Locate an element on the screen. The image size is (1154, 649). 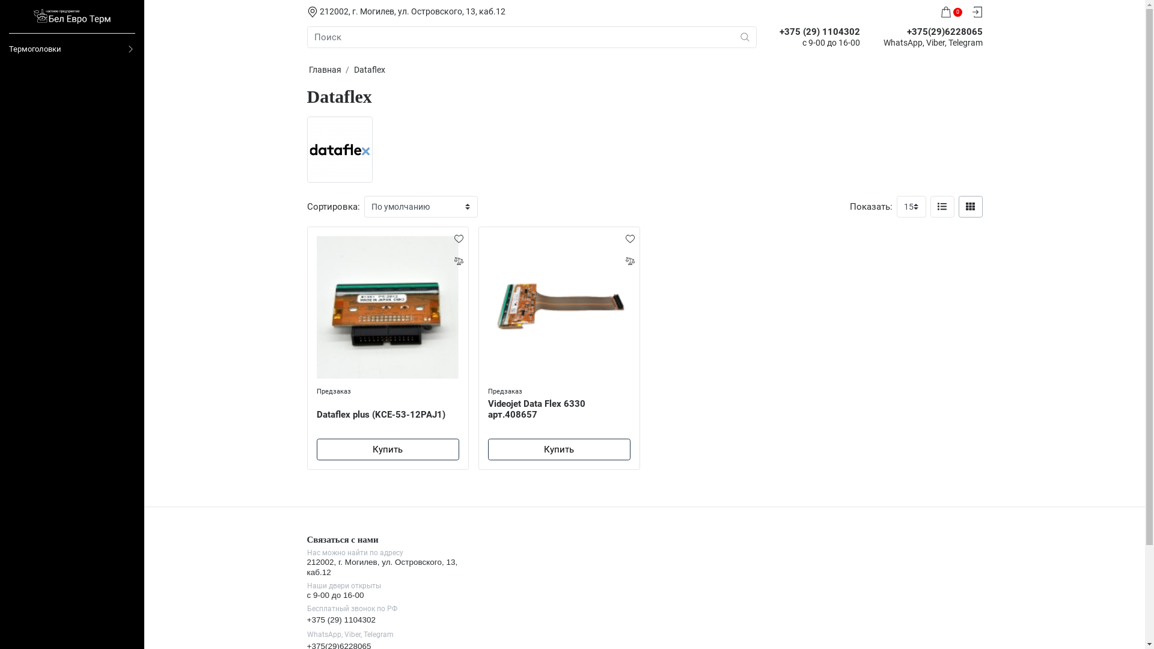
Dataflex is located at coordinates (340, 150).